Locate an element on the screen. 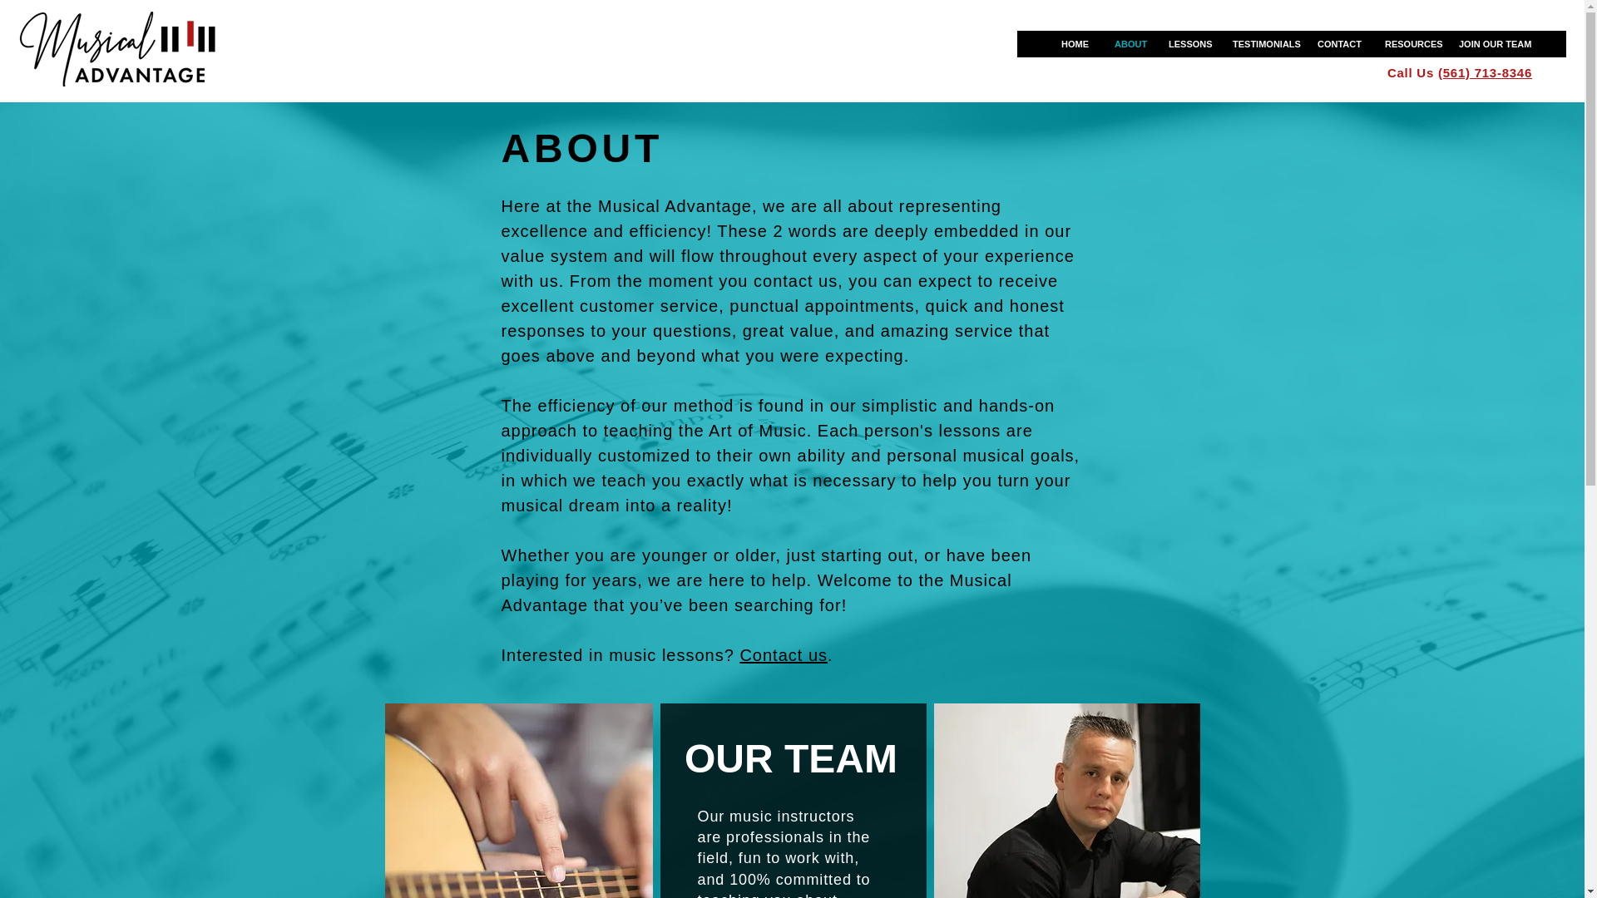  ABOUT is located at coordinates (1128, 43).